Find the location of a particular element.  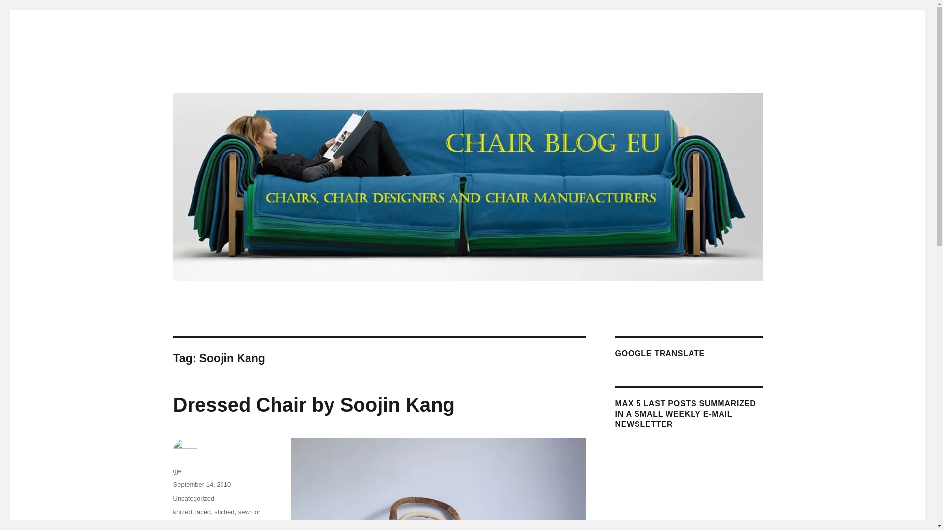

knitted, laced, stiched, sewn or woven is located at coordinates (216, 517).